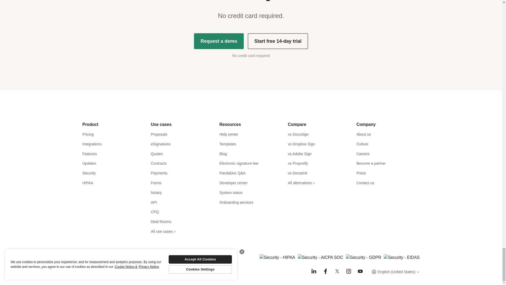 Image resolution: width=506 pixels, height=285 pixels. I want to click on Instagram, so click(348, 271).